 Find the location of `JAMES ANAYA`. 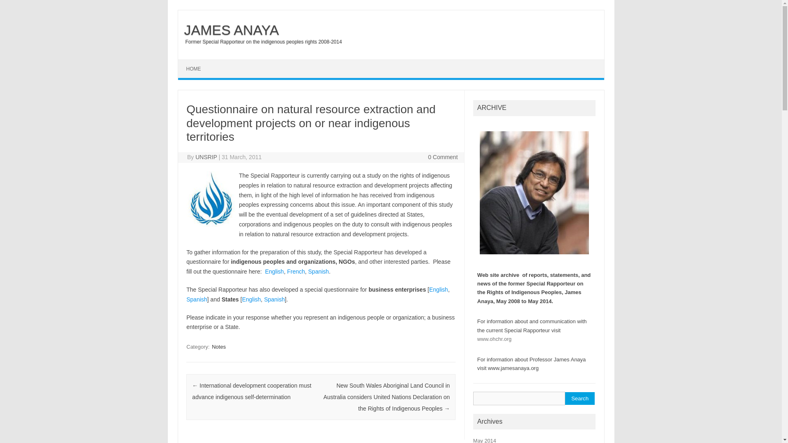

JAMES ANAYA is located at coordinates (228, 30).